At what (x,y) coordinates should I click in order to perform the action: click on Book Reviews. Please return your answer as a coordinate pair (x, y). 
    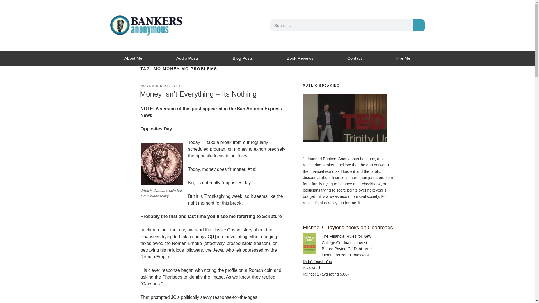
    Looking at the image, I should click on (300, 58).